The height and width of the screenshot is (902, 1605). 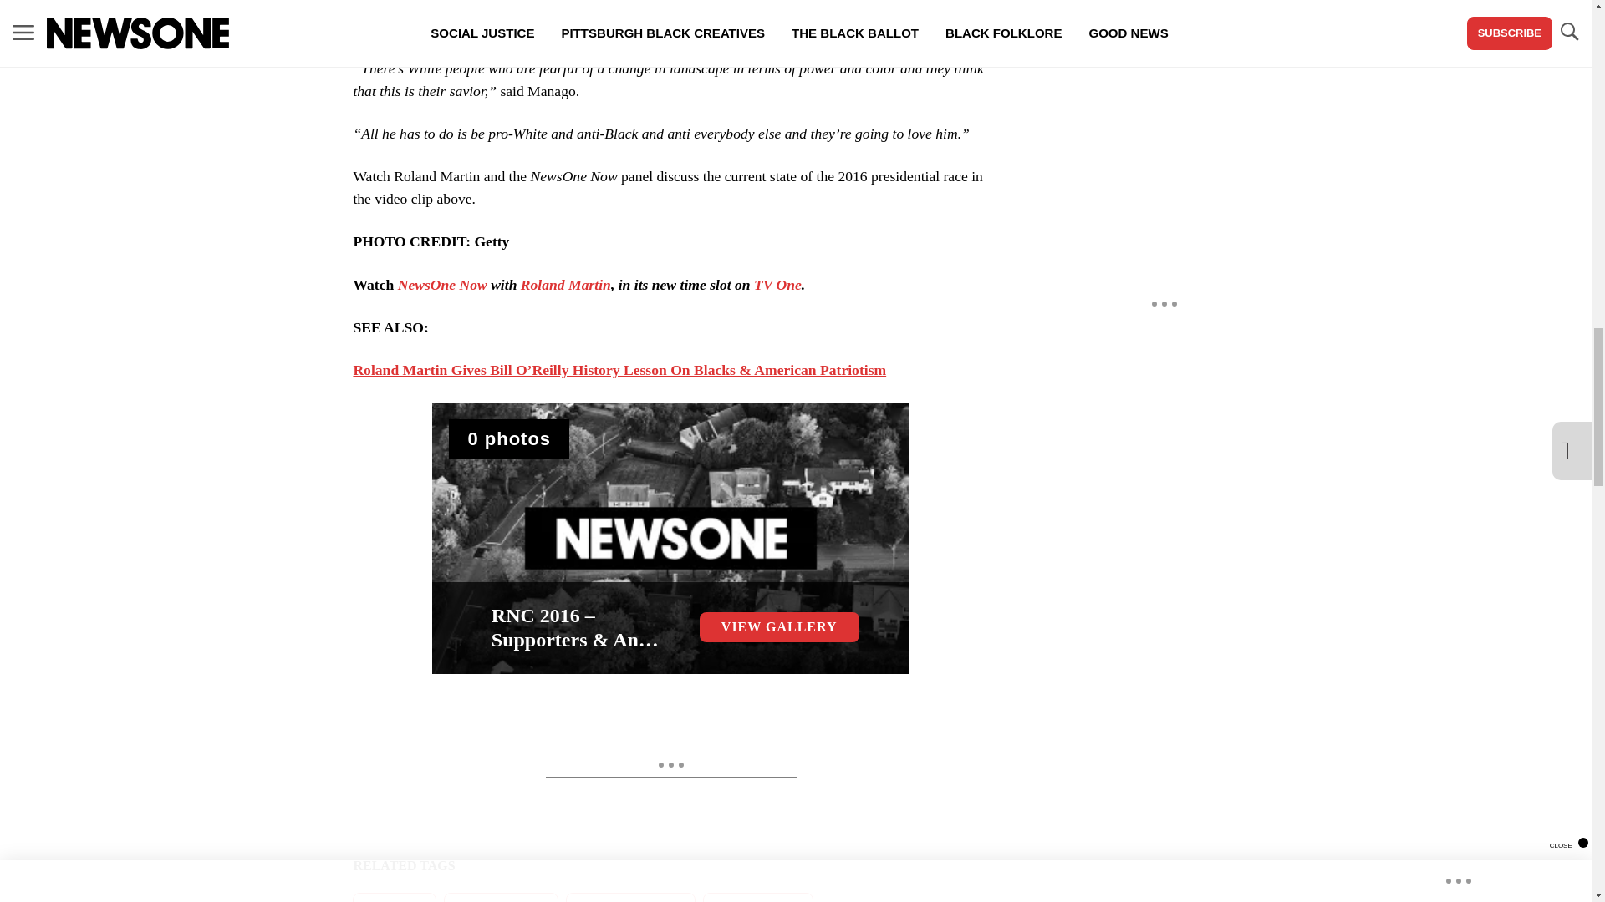 I want to click on TV One, so click(x=777, y=284).